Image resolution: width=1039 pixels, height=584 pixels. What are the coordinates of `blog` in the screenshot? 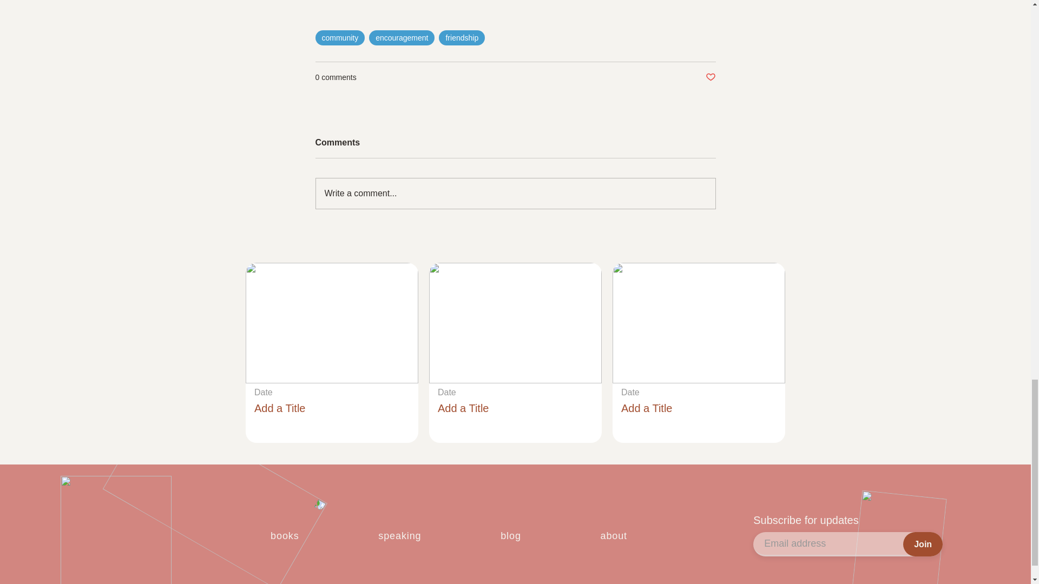 It's located at (510, 536).